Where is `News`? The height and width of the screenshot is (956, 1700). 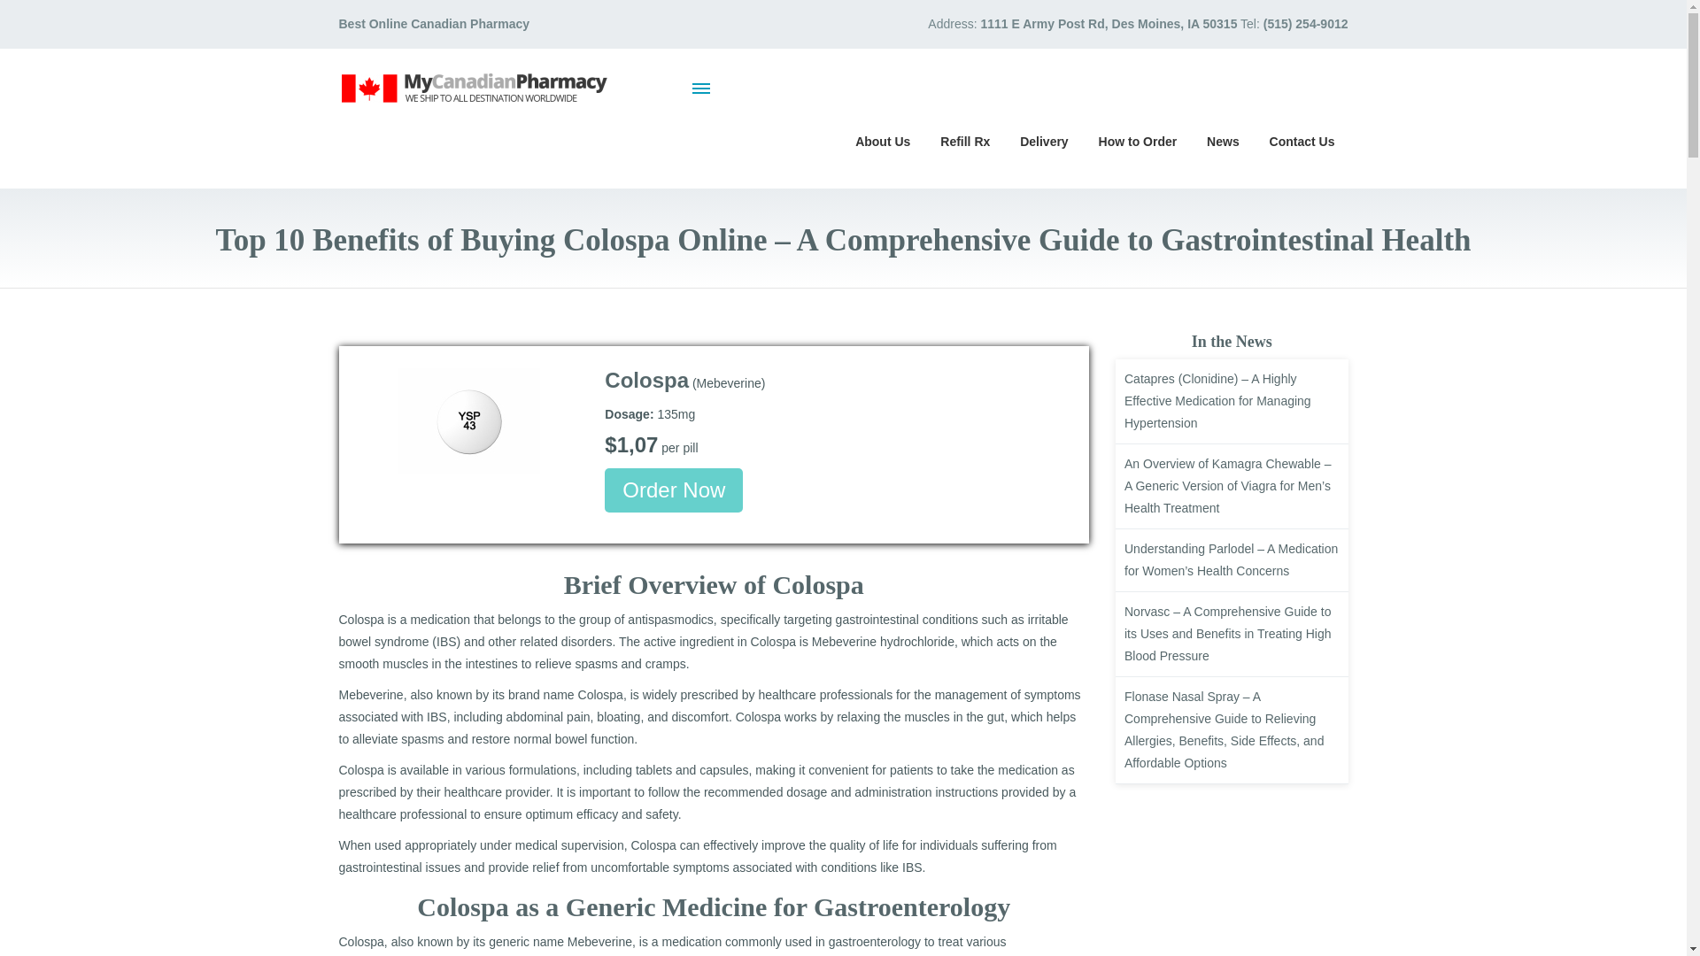 News is located at coordinates (1223, 140).